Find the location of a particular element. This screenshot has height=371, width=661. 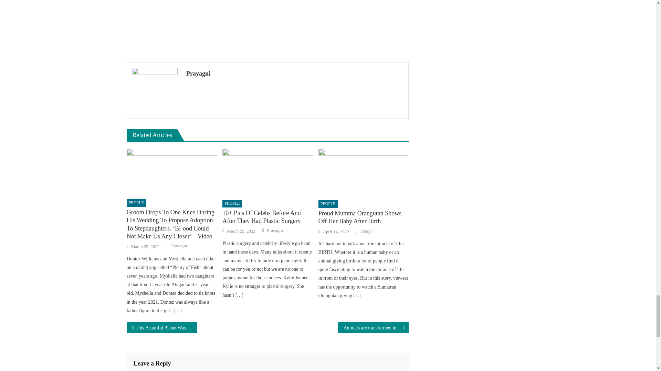

Prayagni is located at coordinates (275, 231).